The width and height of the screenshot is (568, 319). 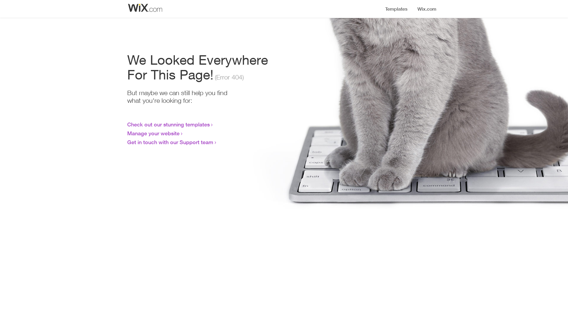 I want to click on Get in touch with our Support team, so click(x=170, y=142).